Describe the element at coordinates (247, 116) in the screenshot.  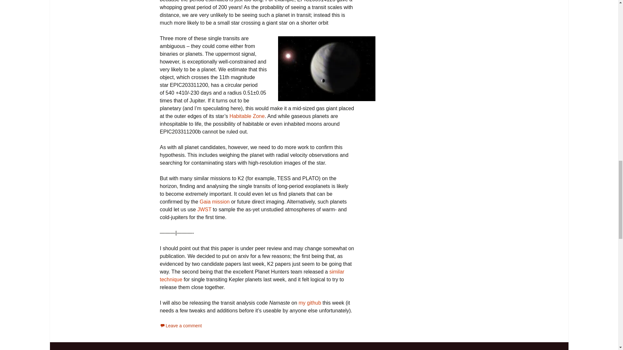
I see `Habitable Zone` at that location.